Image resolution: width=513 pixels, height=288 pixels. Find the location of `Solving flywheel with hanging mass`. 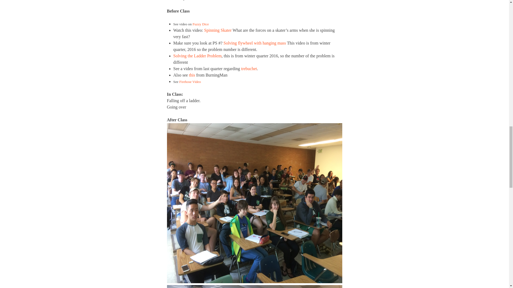

Solving flywheel with hanging mass is located at coordinates (254, 43).